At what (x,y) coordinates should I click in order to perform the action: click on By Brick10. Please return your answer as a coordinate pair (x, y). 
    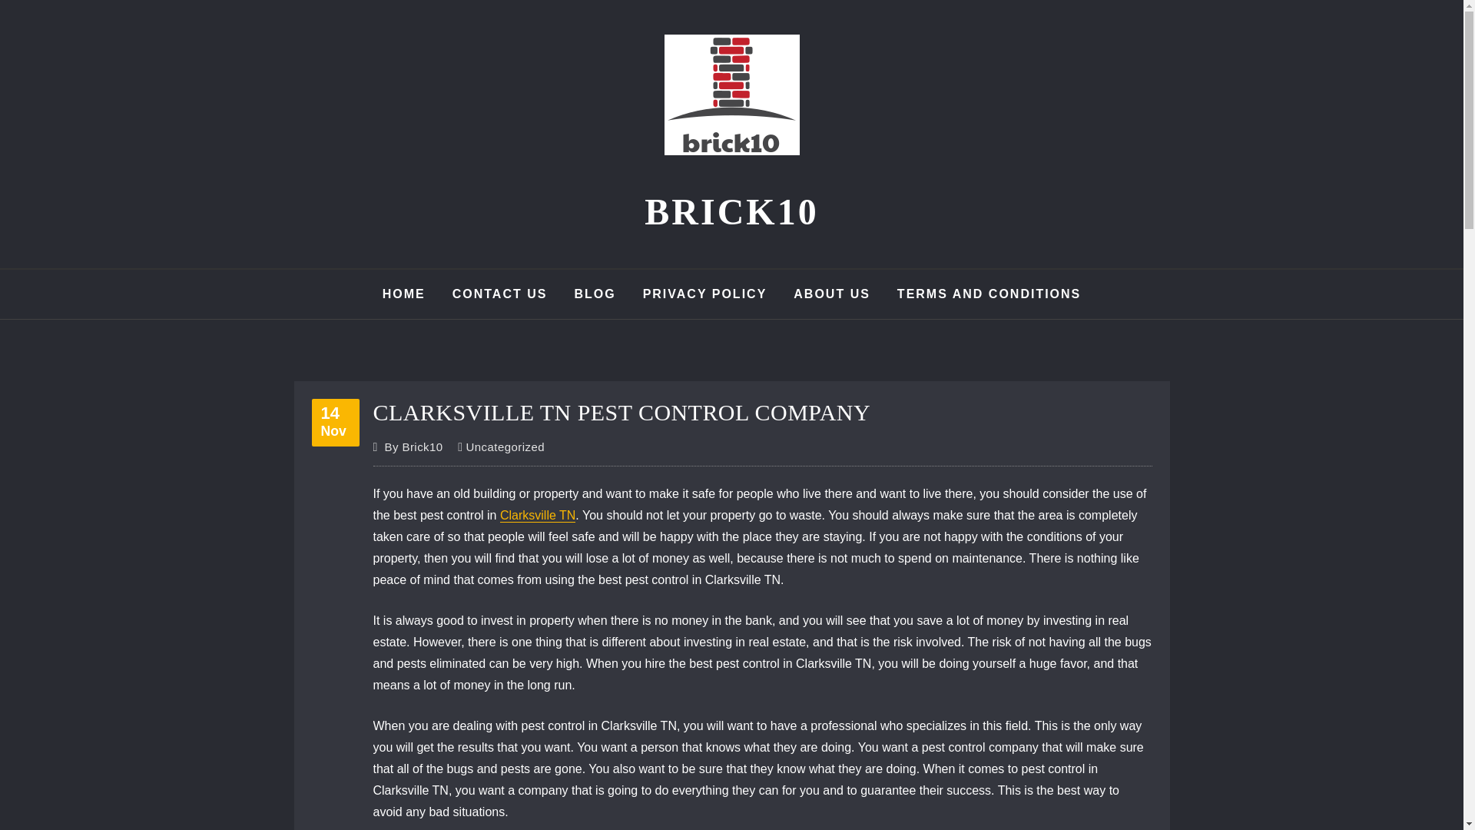
    Looking at the image, I should click on (731, 212).